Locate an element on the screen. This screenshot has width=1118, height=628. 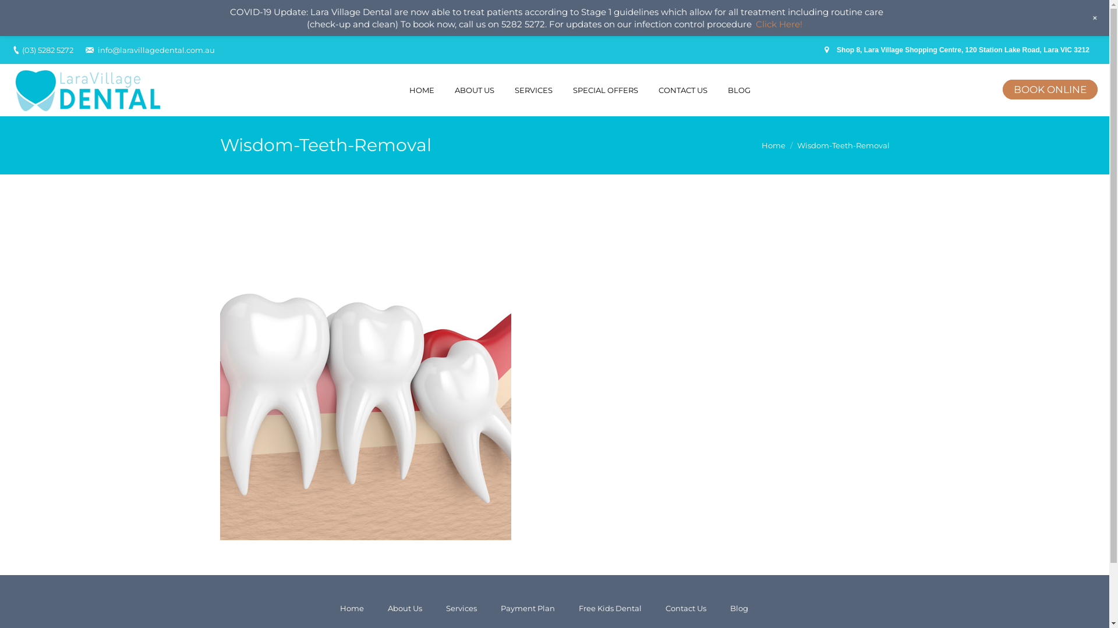
ABOUT US is located at coordinates (477, 90).